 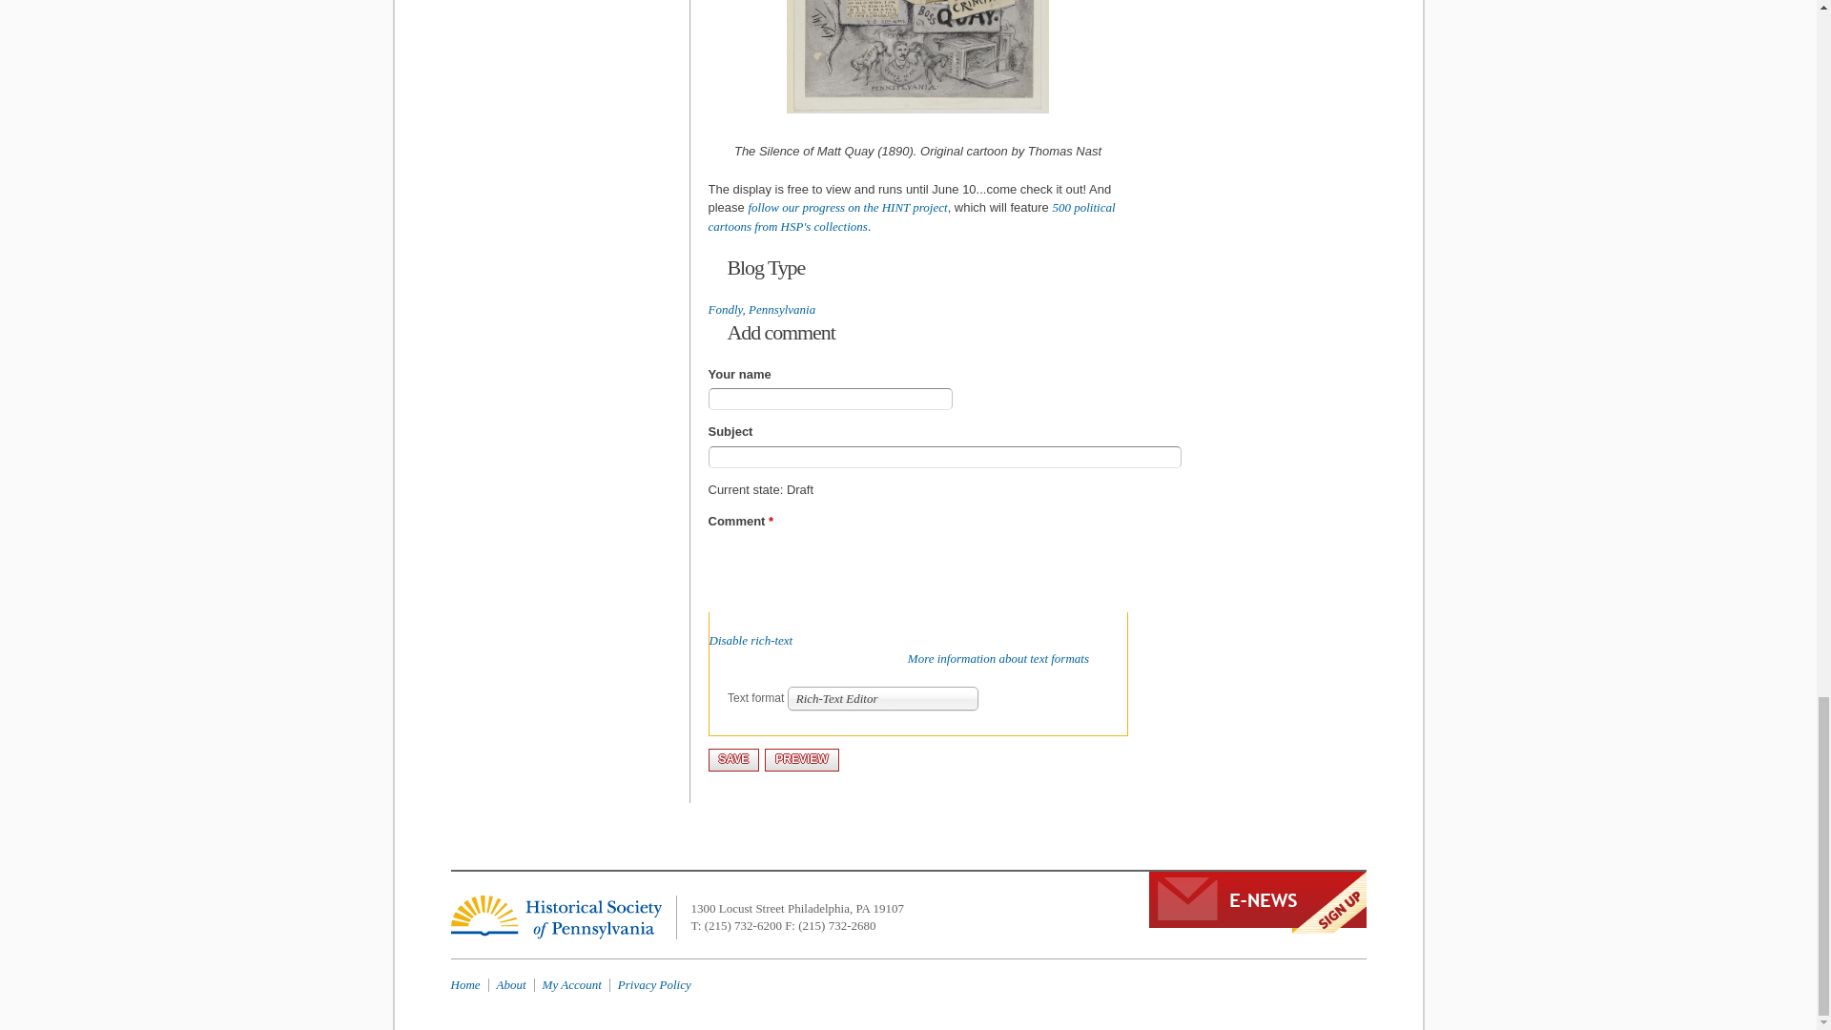 What do you see at coordinates (801, 759) in the screenshot?
I see `Preview` at bounding box center [801, 759].